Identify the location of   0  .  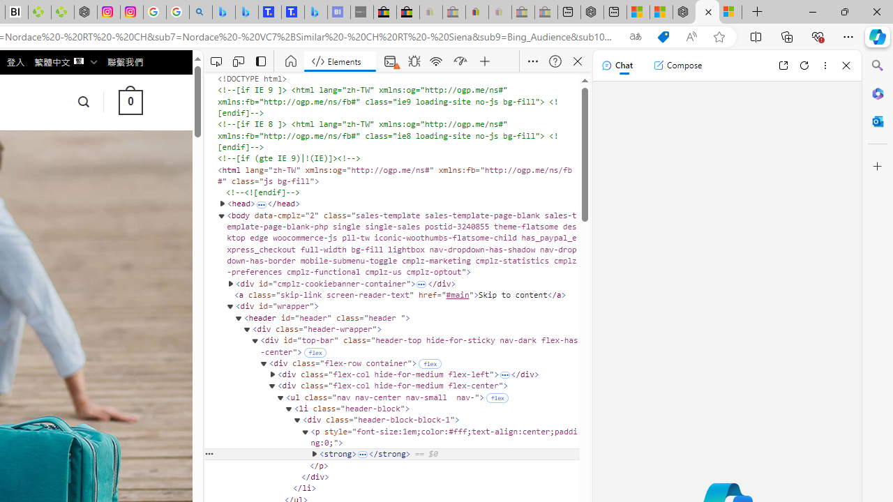
(130, 102).